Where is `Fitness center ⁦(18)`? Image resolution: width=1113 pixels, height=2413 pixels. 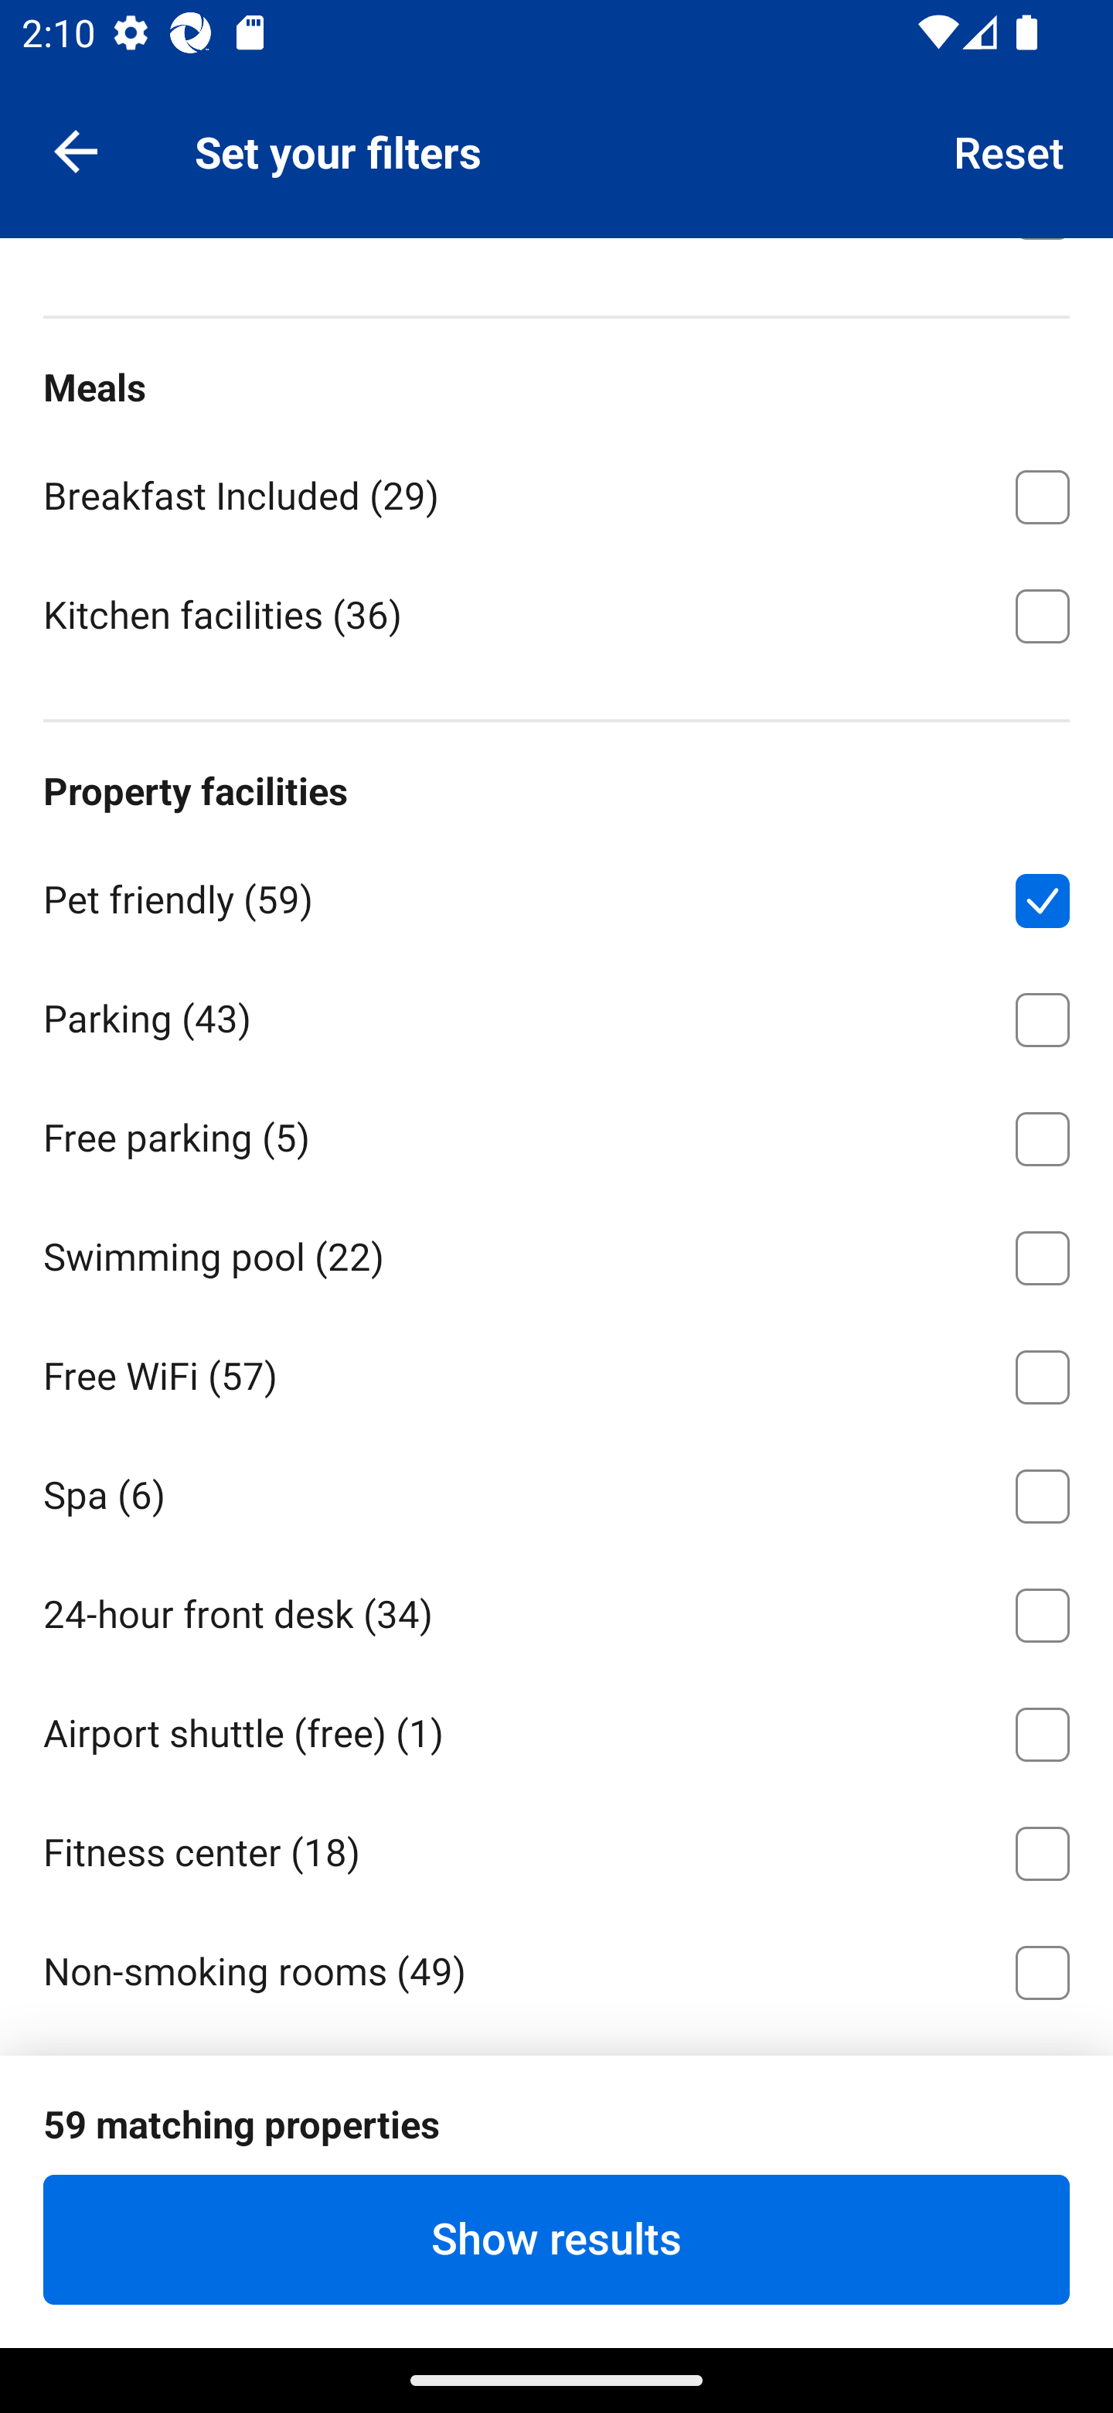
Fitness center ⁦(18) is located at coordinates (556, 1848).